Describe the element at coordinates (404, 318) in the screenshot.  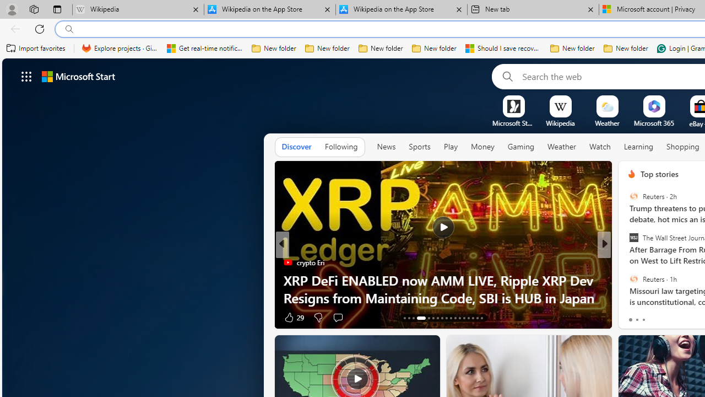
I see `AutomationID: tab-13` at that location.